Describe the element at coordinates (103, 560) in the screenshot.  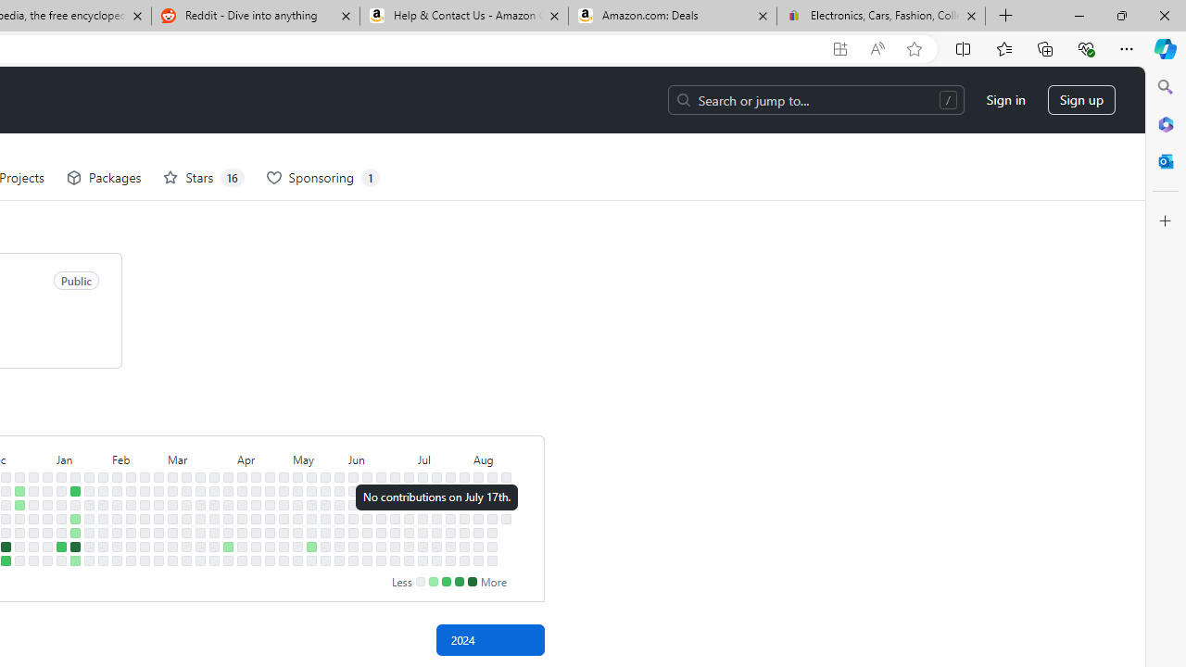
I see `No contributions on February 3rd.` at that location.